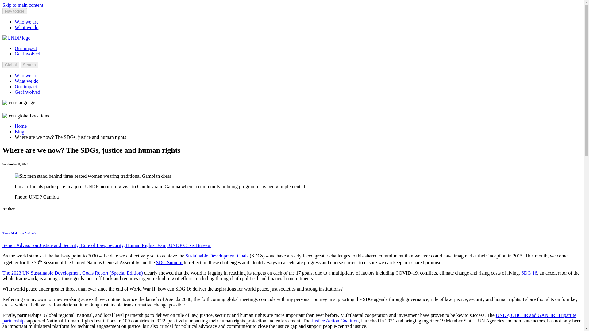 Image resolution: width=589 pixels, height=331 pixels. Describe the element at coordinates (335, 321) in the screenshot. I see `Justice Action Coalition` at that location.